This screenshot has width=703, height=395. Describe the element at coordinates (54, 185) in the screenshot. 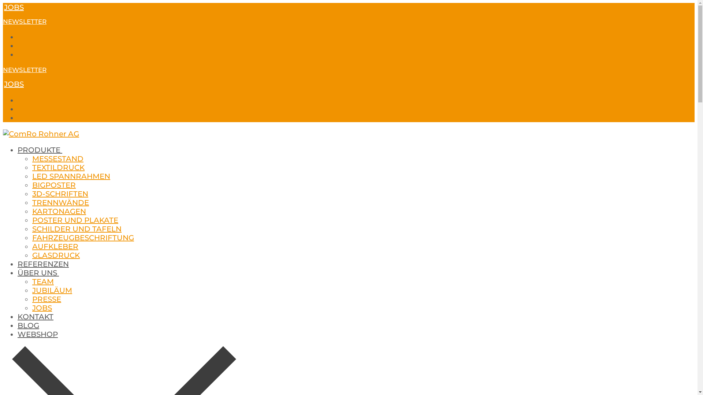

I see `BIGPOSTER` at that location.